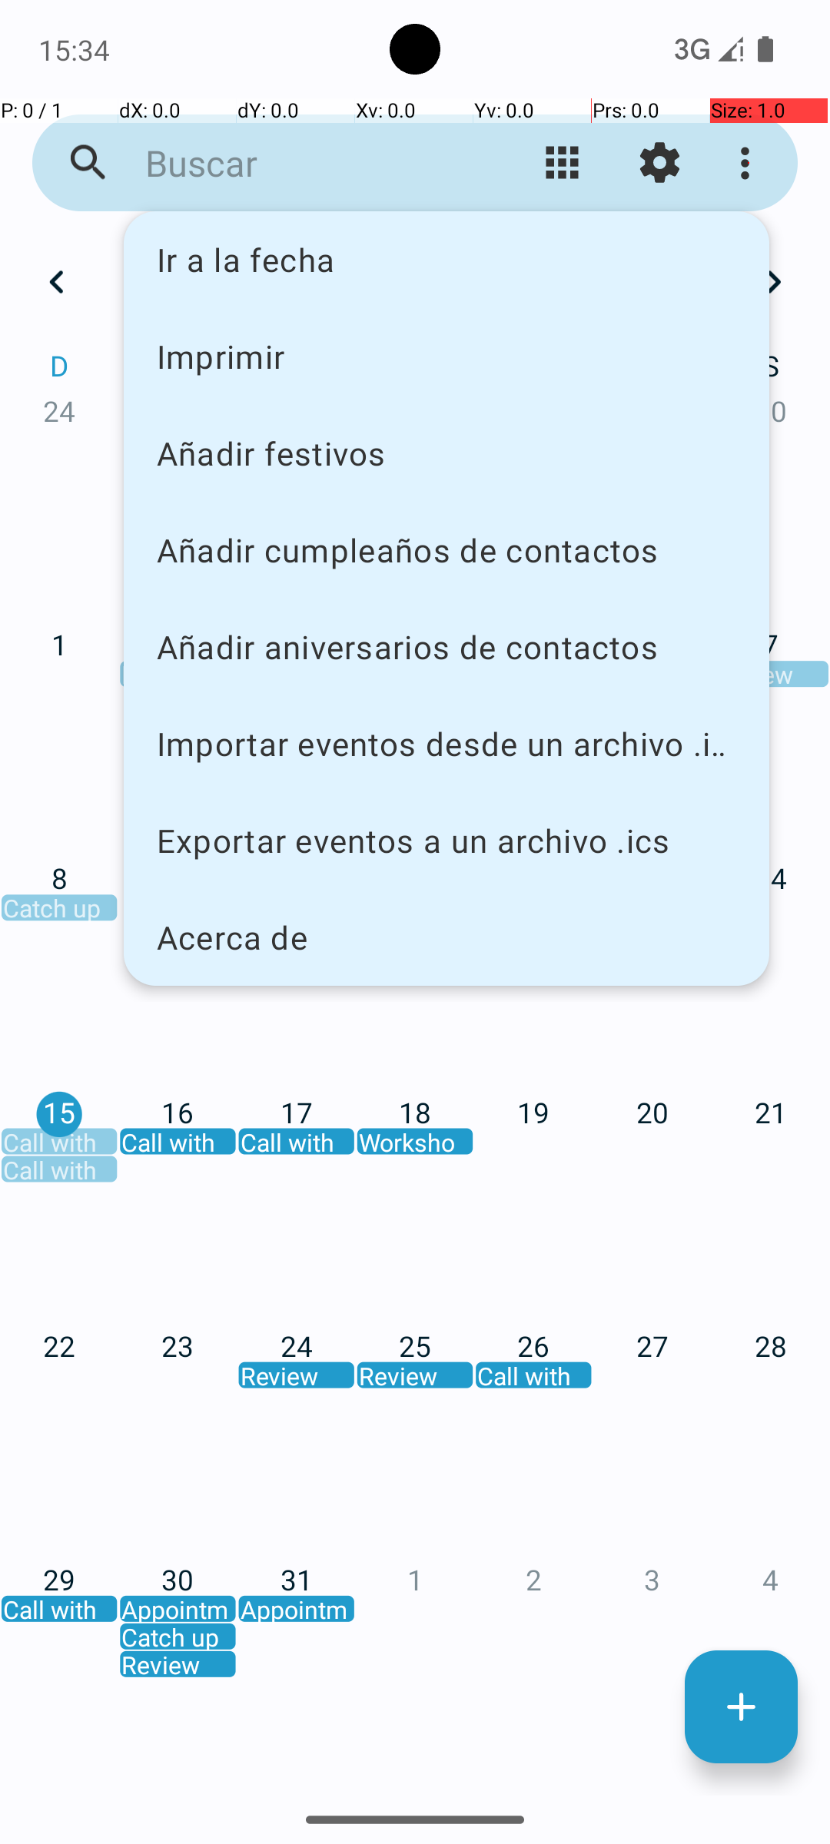 Image resolution: width=830 pixels, height=1844 pixels. I want to click on Añadir festivos, so click(447, 453).